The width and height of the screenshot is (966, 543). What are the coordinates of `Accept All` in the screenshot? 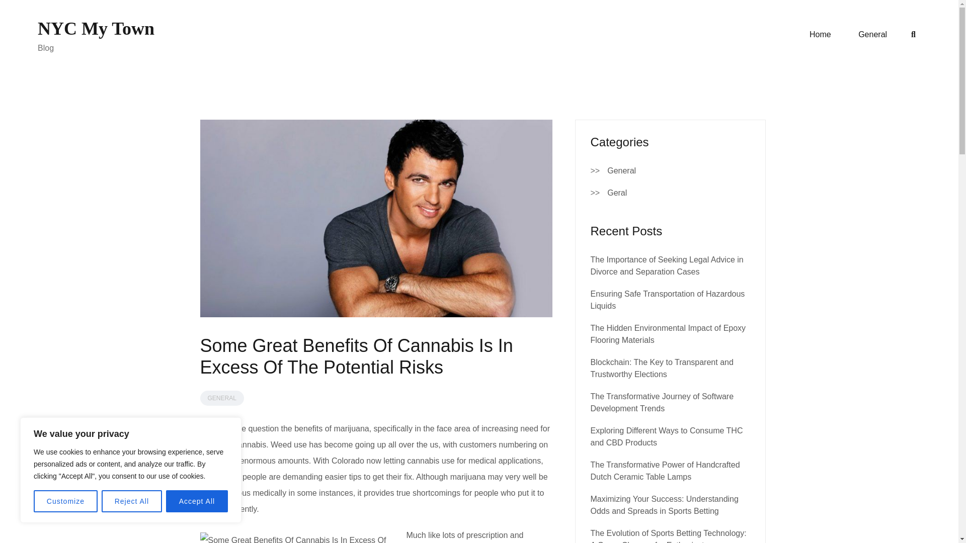 It's located at (197, 501).